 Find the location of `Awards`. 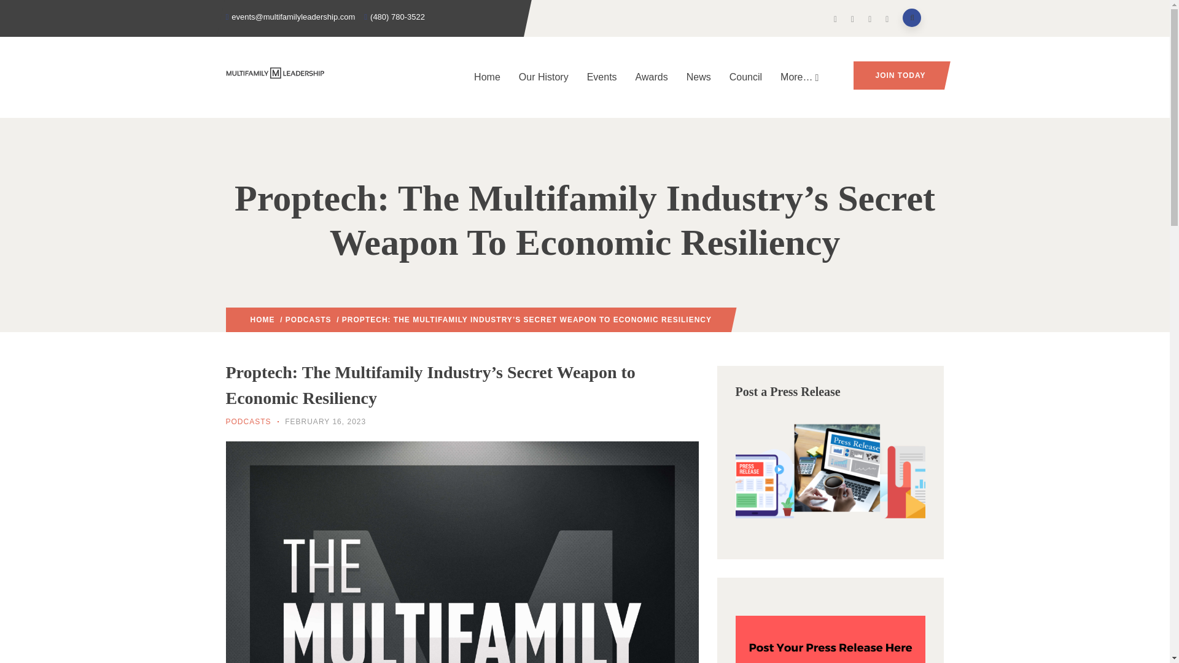

Awards is located at coordinates (651, 77).